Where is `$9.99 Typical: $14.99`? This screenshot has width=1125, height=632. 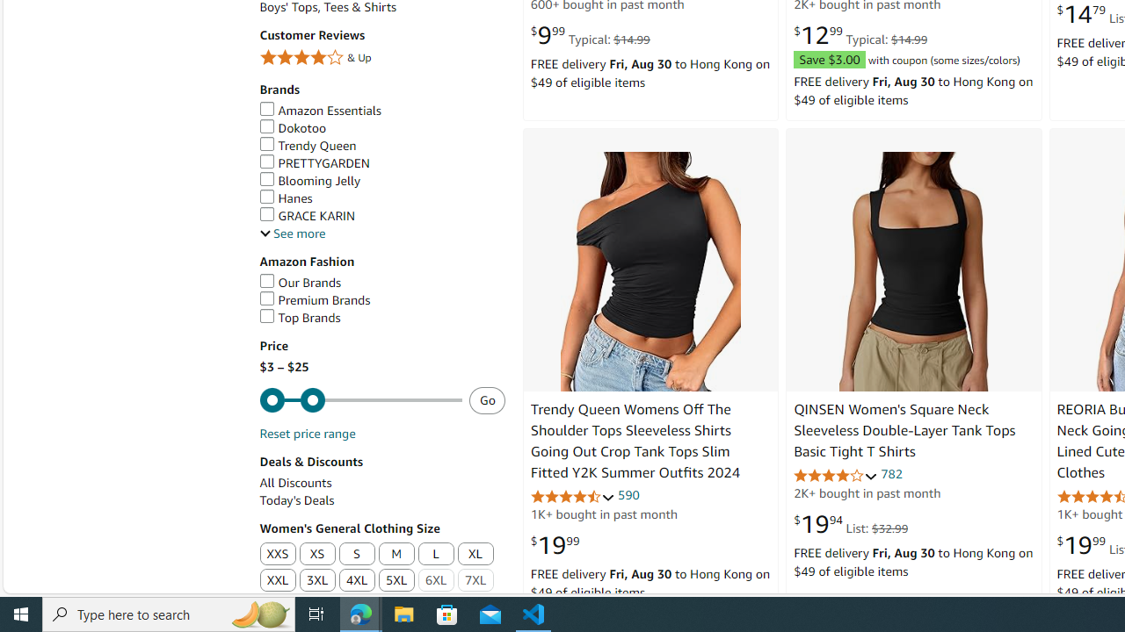 $9.99 Typical: $14.99 is located at coordinates (589, 35).